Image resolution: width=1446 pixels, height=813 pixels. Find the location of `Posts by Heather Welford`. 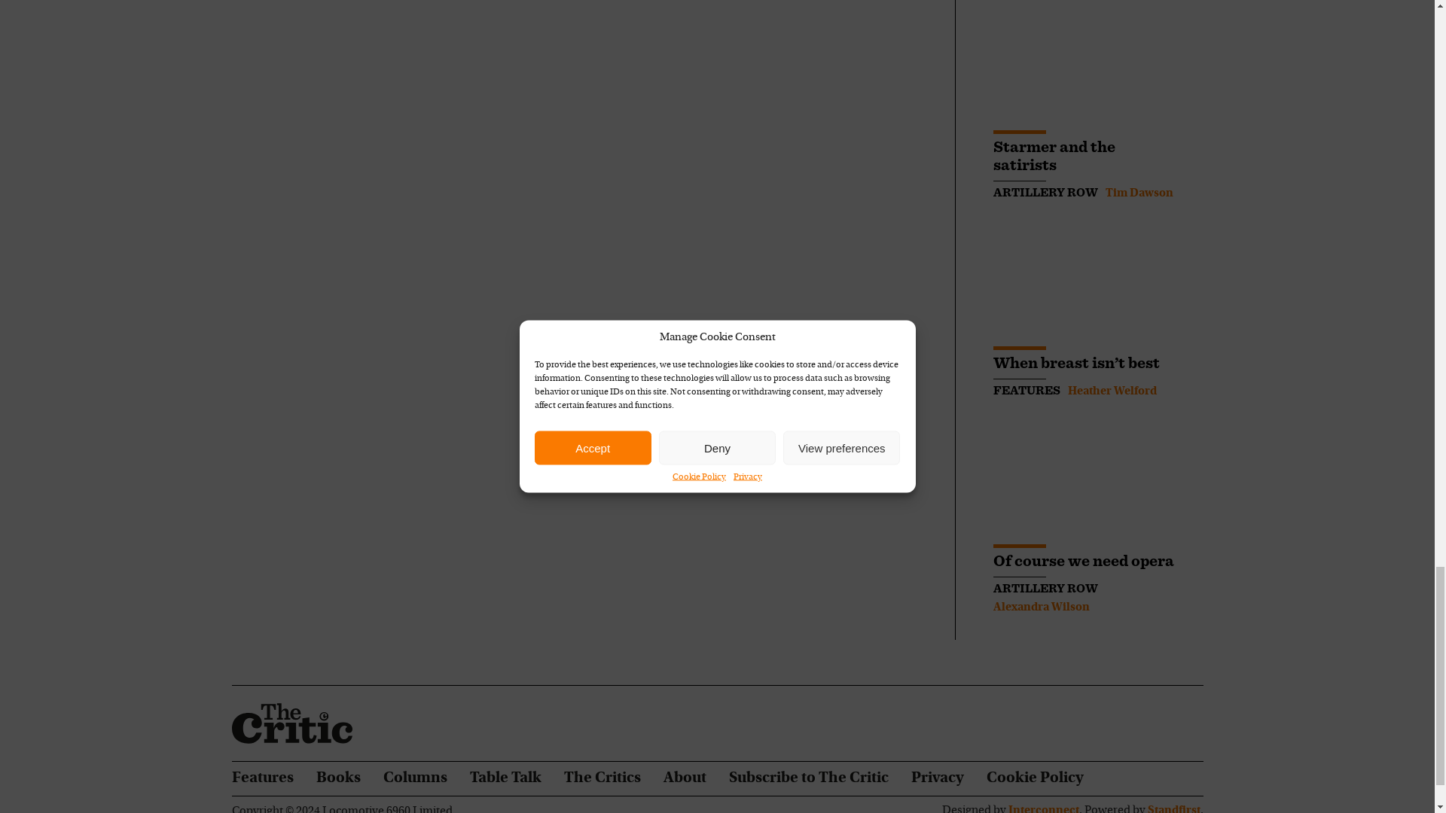

Posts by Heather Welford is located at coordinates (1112, 391).